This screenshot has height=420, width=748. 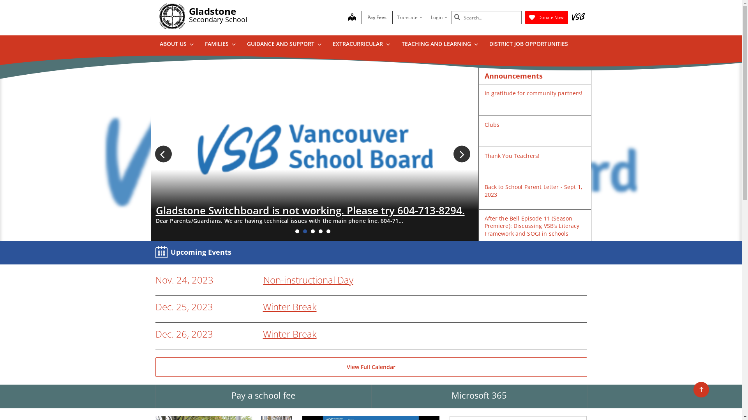 What do you see at coordinates (313, 231) in the screenshot?
I see `3` at bounding box center [313, 231].